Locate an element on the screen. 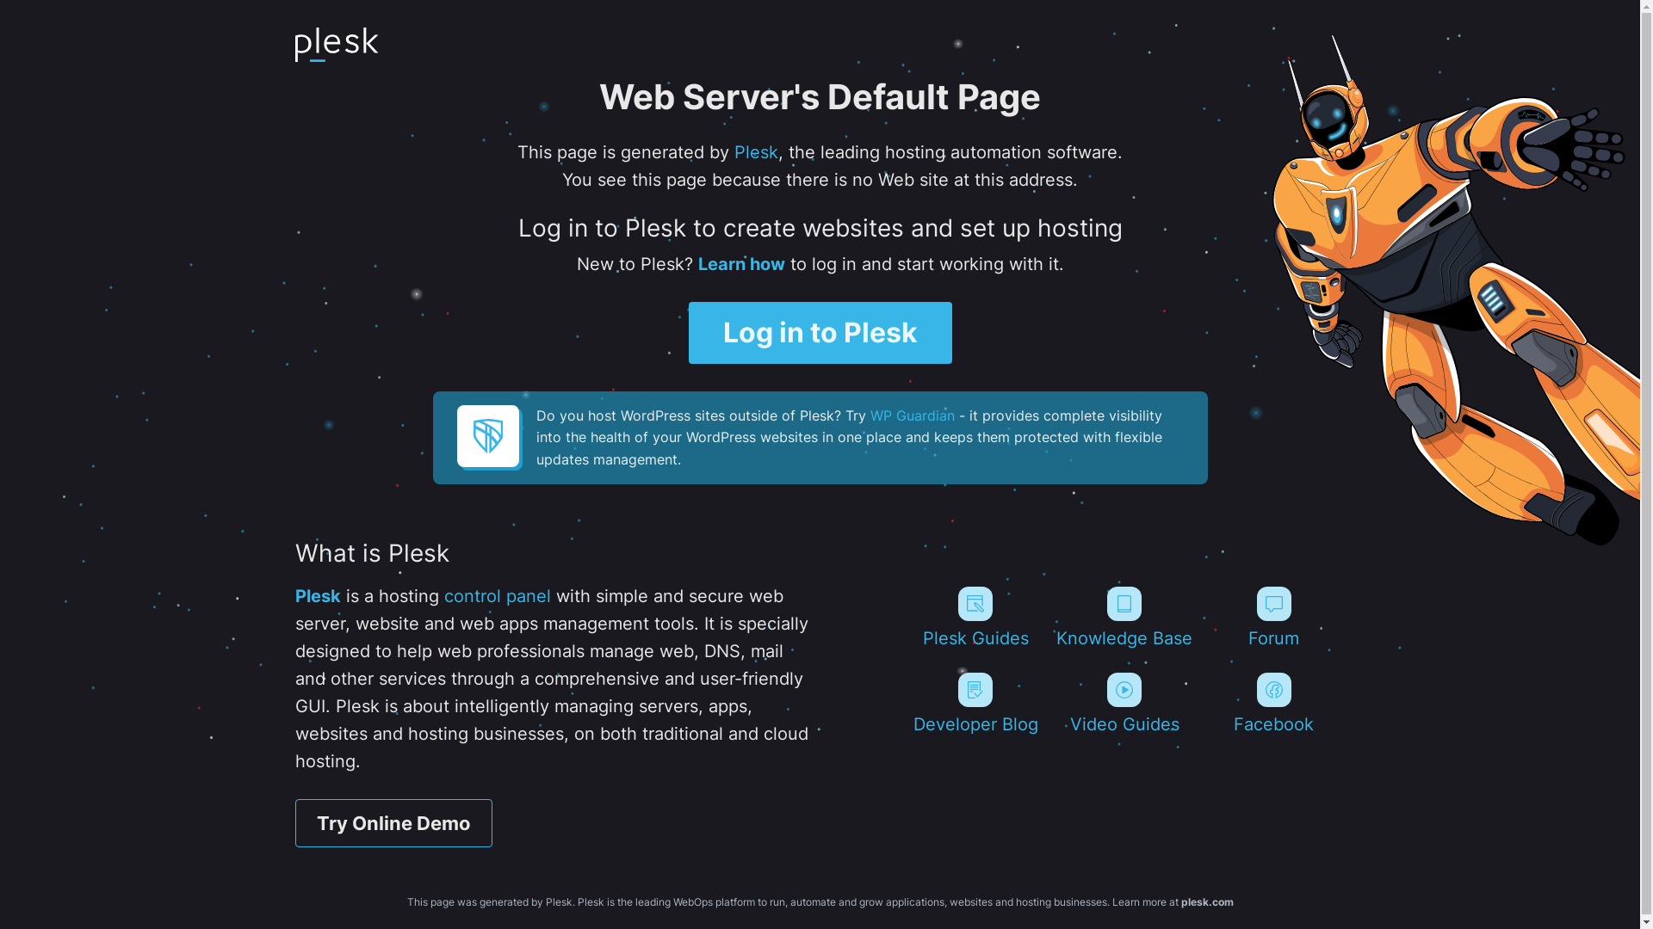  Plesk is located at coordinates (756, 152).